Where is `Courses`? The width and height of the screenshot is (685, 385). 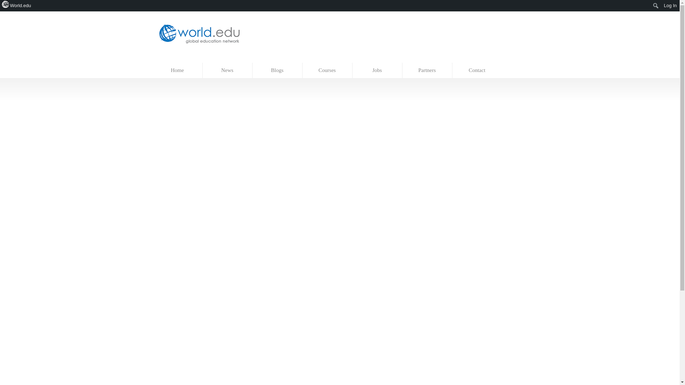
Courses is located at coordinates (328, 71).